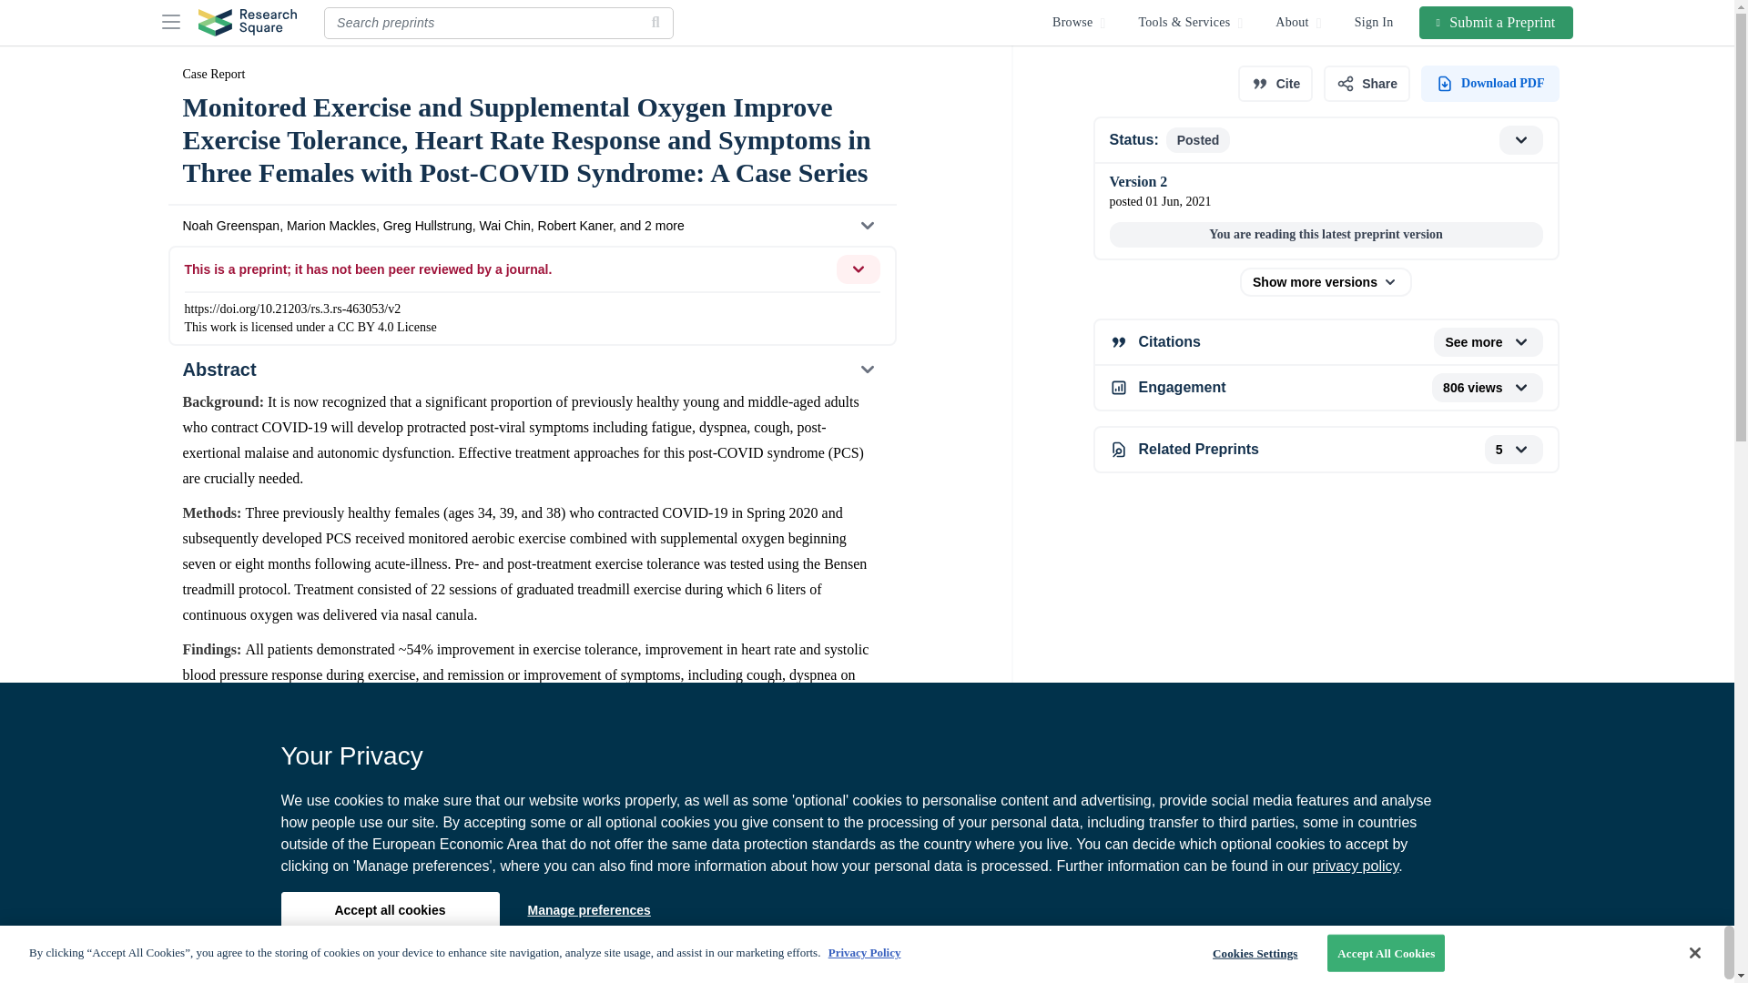 Image resolution: width=1748 pixels, height=983 pixels. What do you see at coordinates (1355, 866) in the screenshot?
I see `privacy policy` at bounding box center [1355, 866].